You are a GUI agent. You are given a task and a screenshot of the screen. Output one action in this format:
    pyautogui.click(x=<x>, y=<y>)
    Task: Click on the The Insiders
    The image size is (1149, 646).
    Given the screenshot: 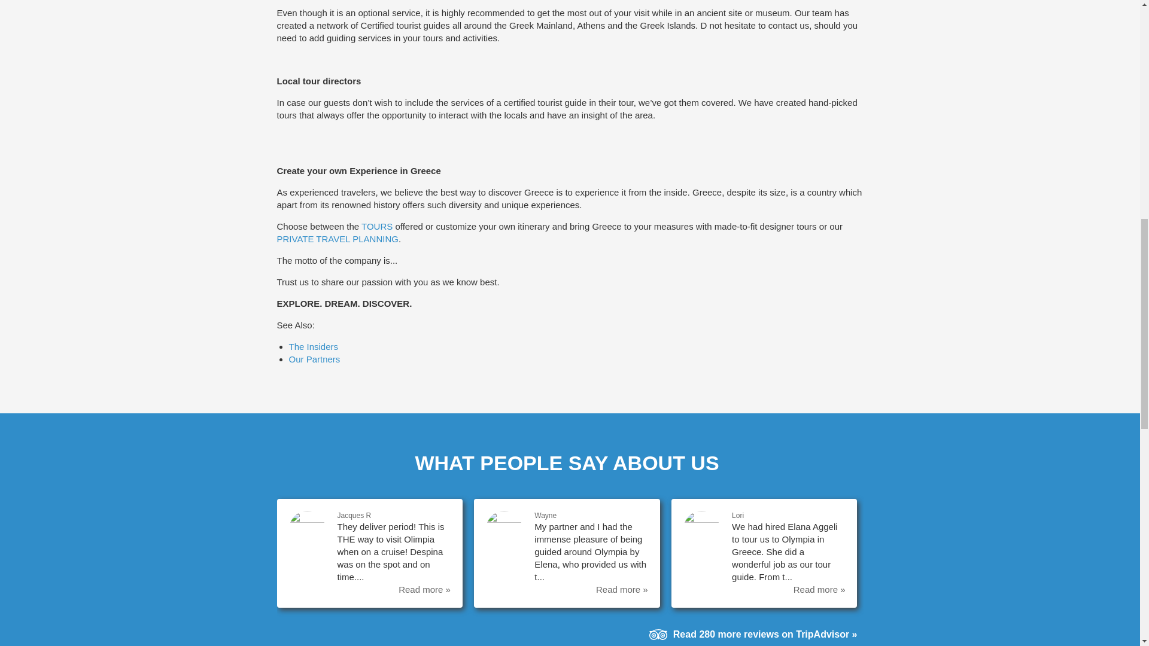 What is the action you would take?
    pyautogui.click(x=312, y=346)
    